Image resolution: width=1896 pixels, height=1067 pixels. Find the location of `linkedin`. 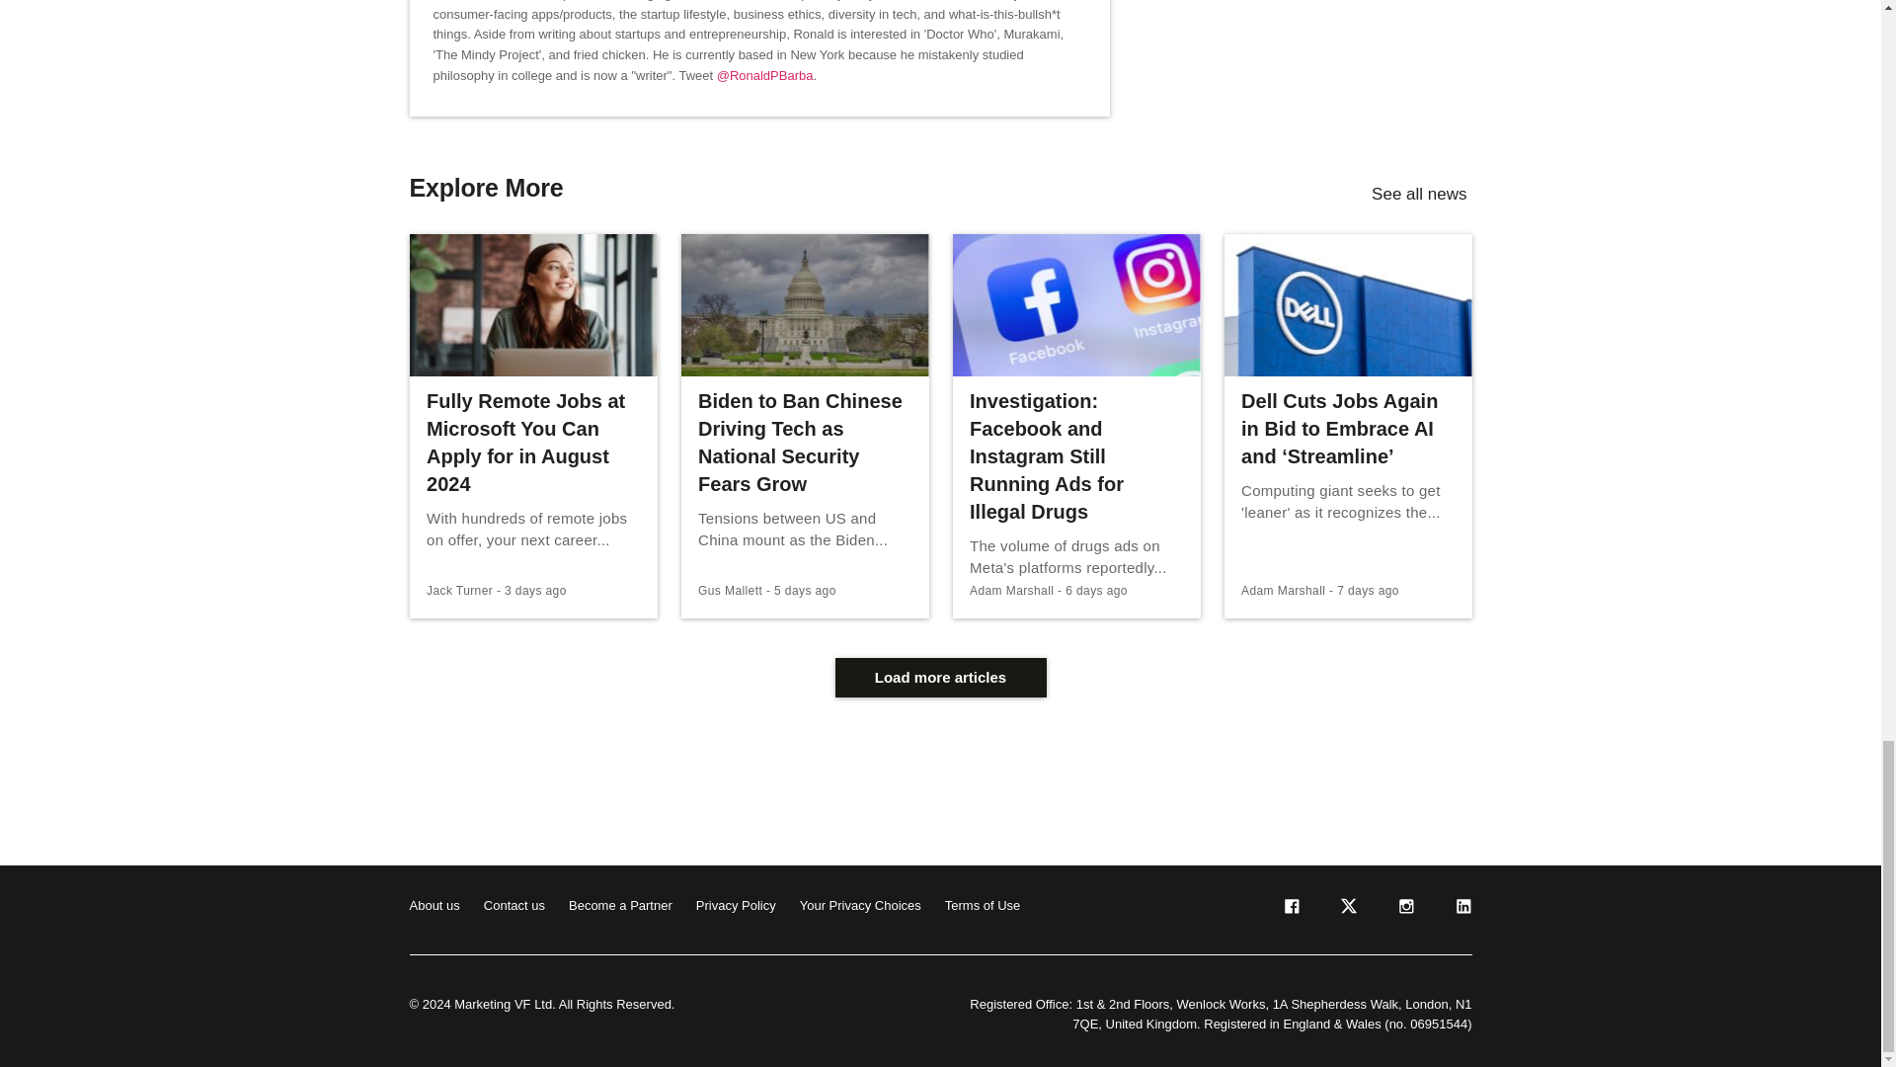

linkedin is located at coordinates (1461, 909).